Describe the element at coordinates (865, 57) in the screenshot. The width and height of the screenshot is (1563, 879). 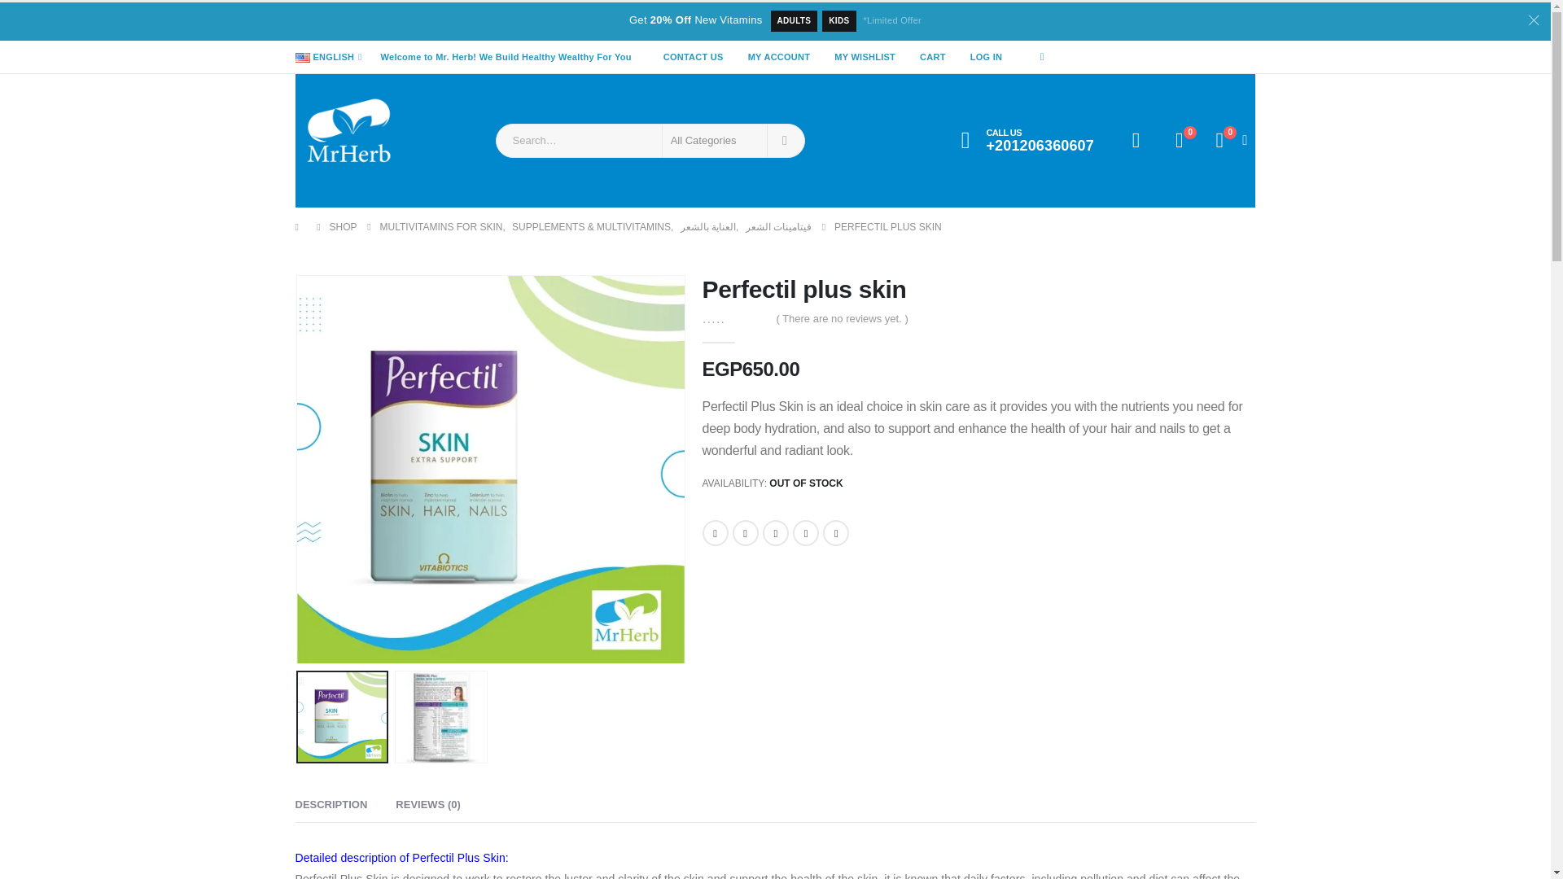
I see `MY WISHLIST` at that location.